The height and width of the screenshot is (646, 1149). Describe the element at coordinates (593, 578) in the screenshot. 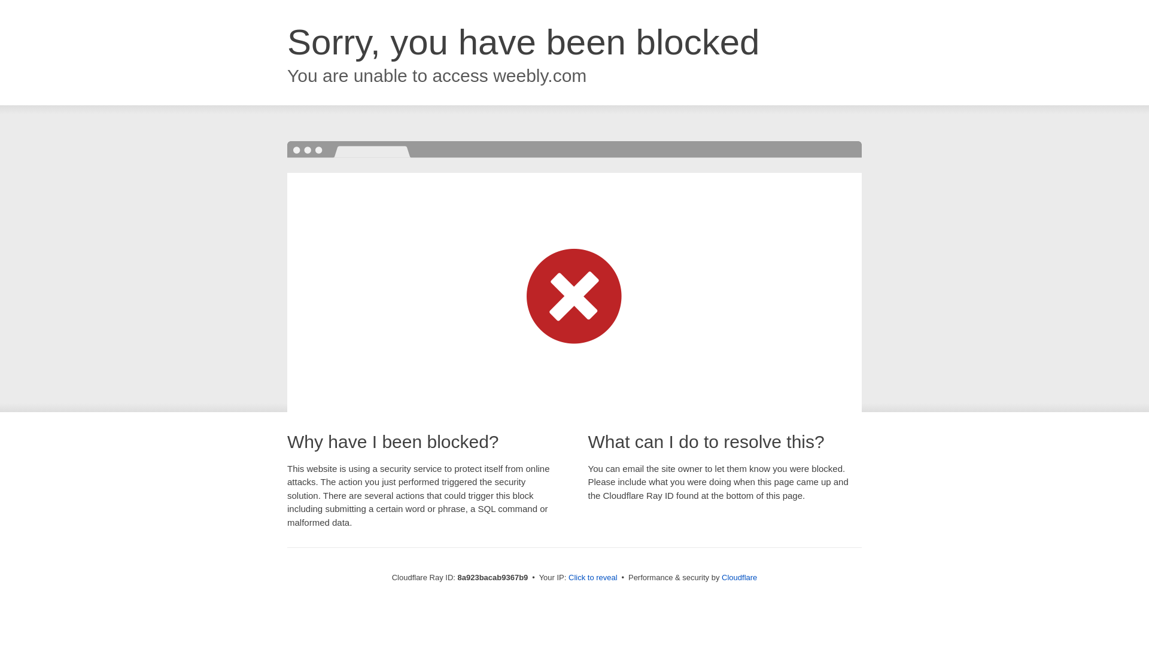

I see `Click to reveal` at that location.